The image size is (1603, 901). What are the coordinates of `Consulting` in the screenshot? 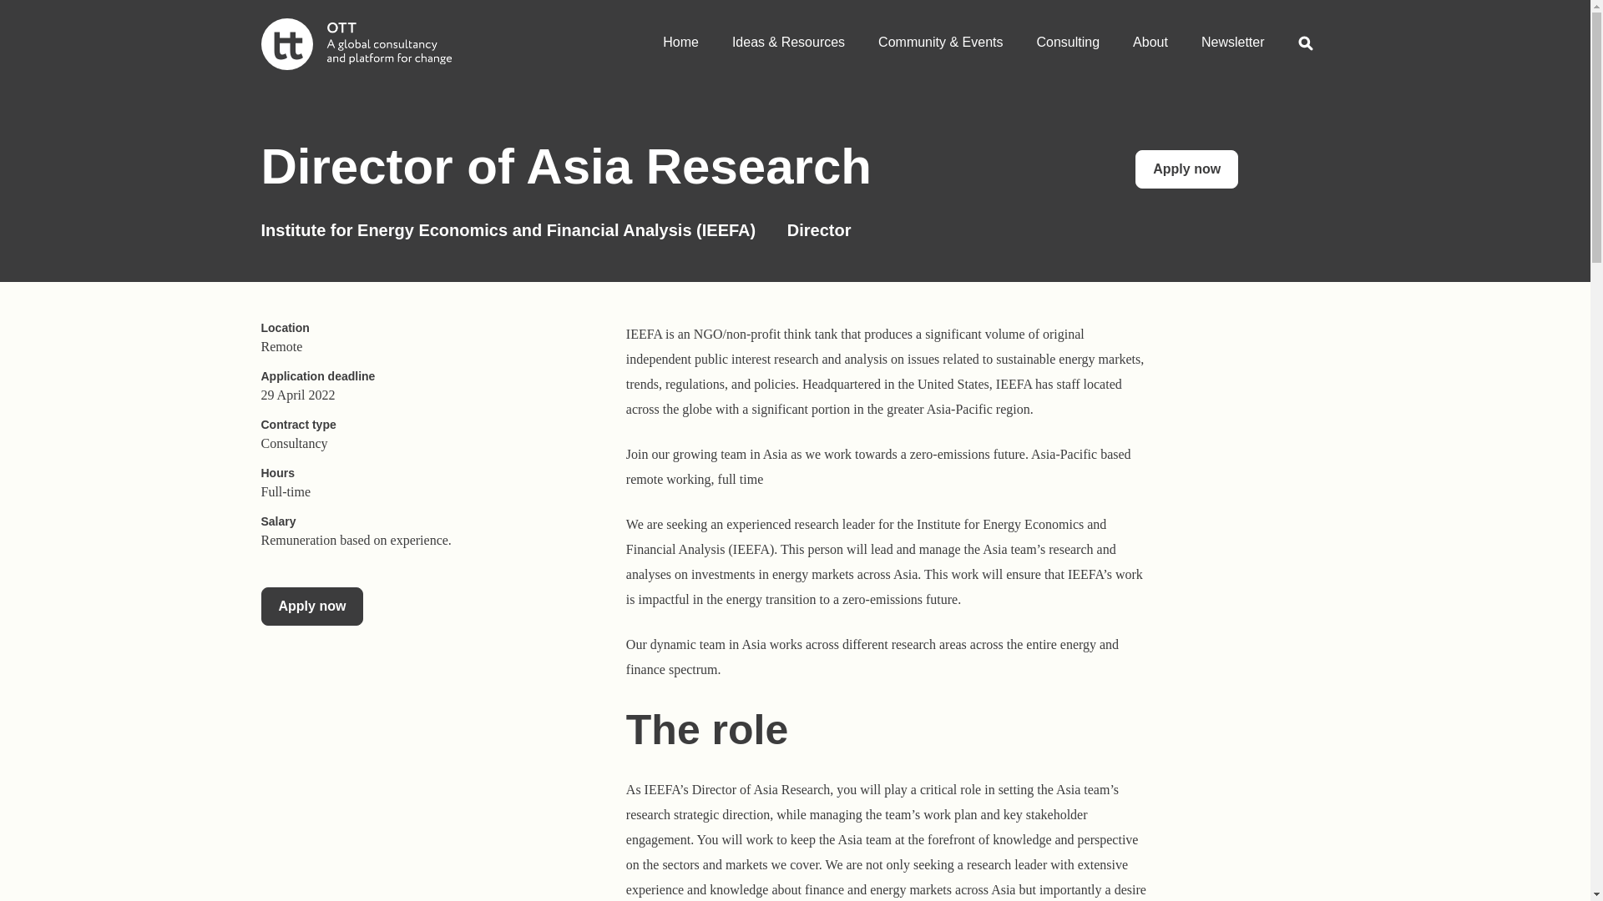 It's located at (1069, 37).